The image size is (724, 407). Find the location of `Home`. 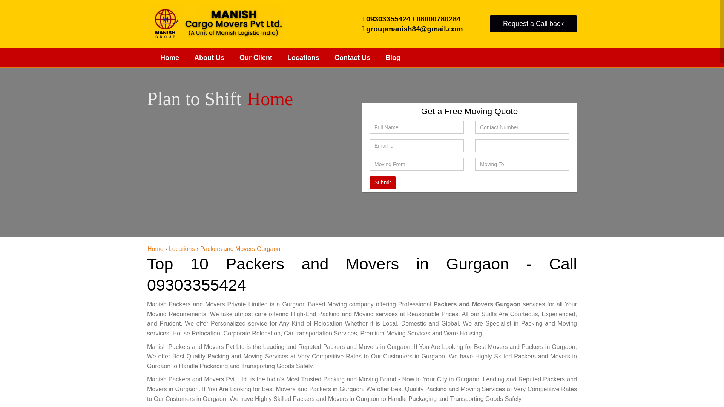

Home is located at coordinates (155, 249).